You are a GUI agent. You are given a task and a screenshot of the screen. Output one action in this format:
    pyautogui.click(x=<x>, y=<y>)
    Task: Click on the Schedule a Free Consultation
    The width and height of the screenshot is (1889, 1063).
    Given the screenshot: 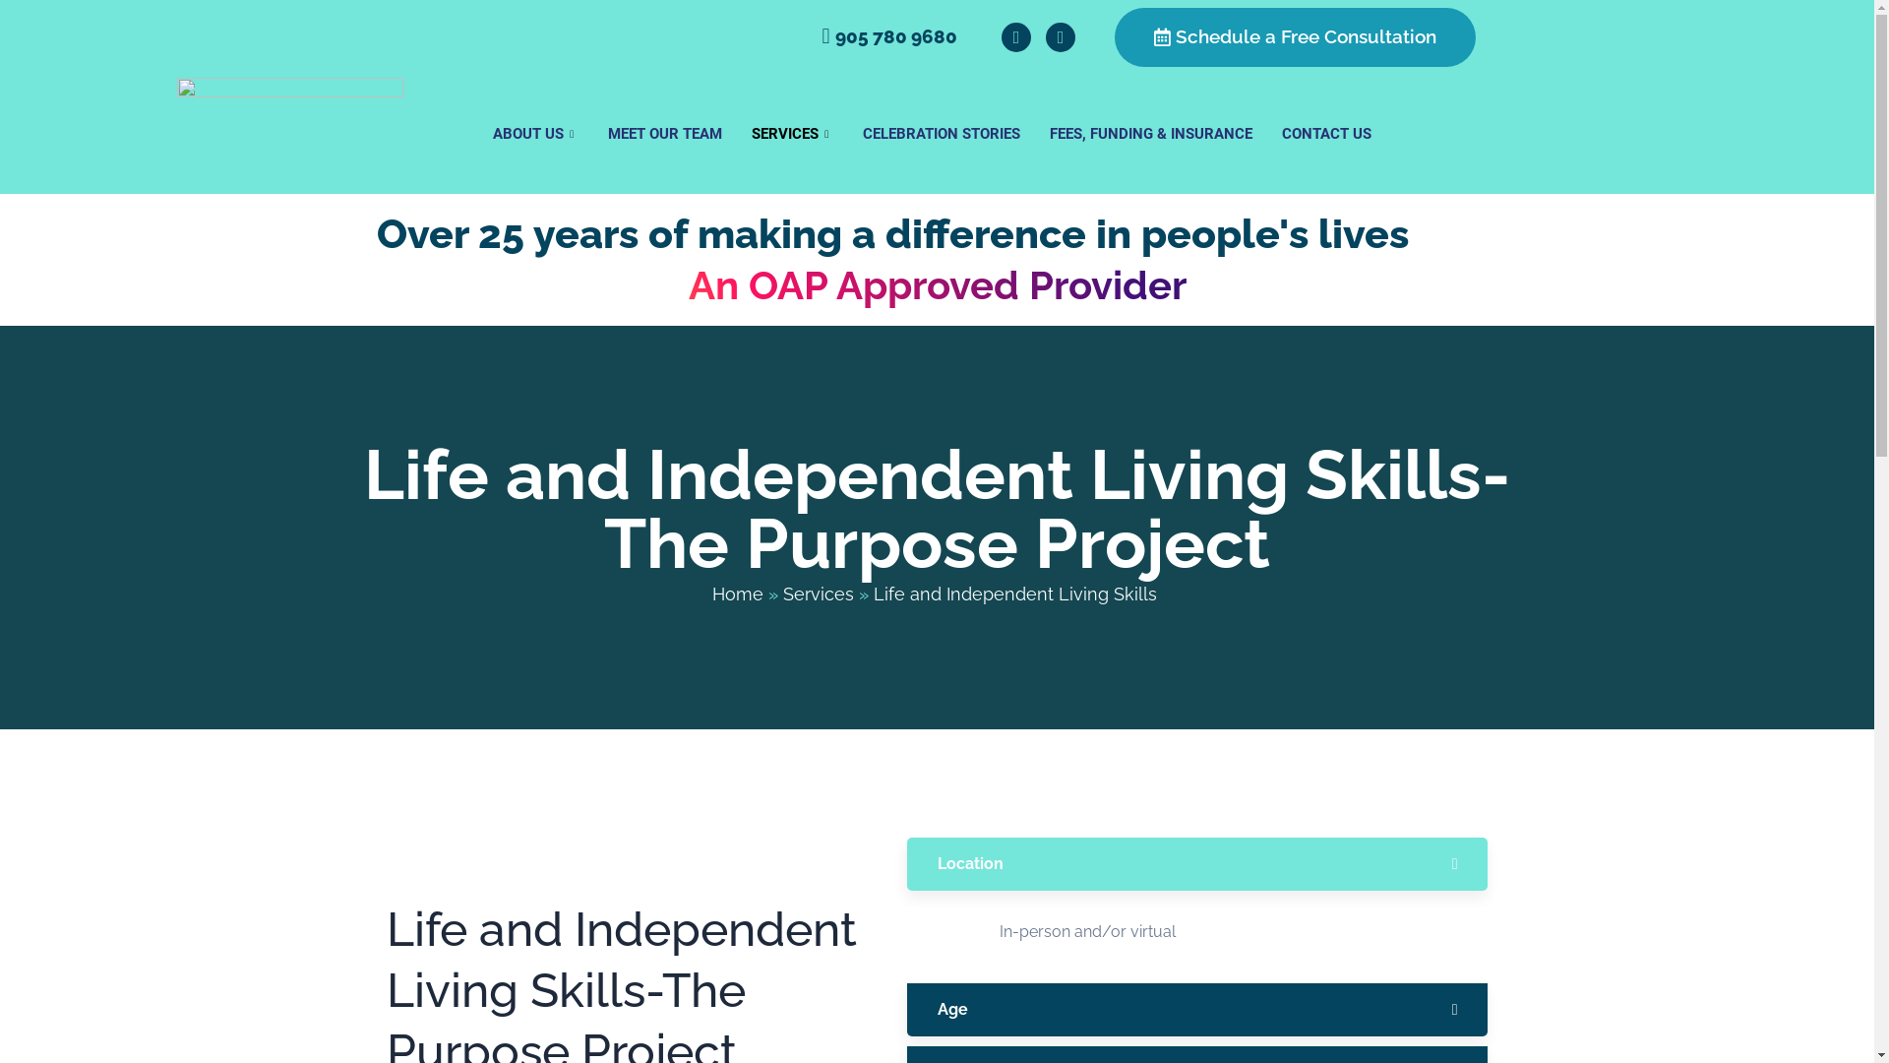 What is the action you would take?
    pyautogui.click(x=1295, y=37)
    